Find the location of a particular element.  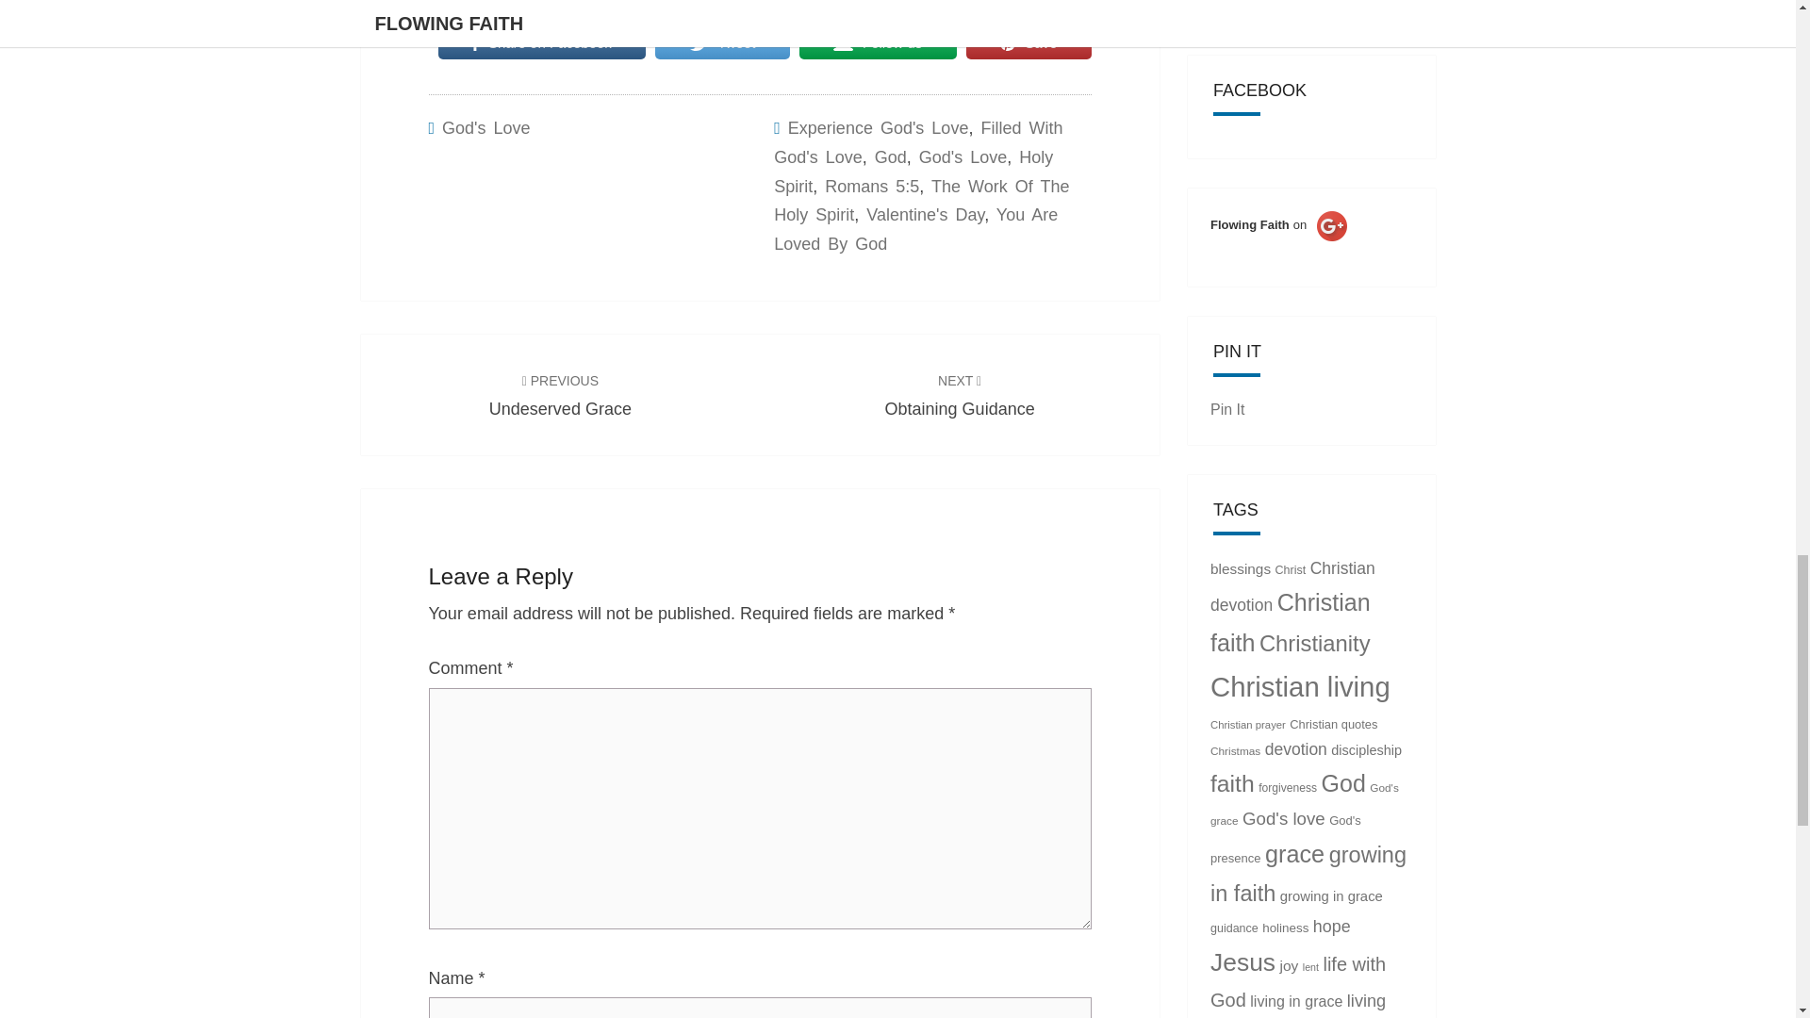

The Work Of The Holy Spirit is located at coordinates (922, 200).